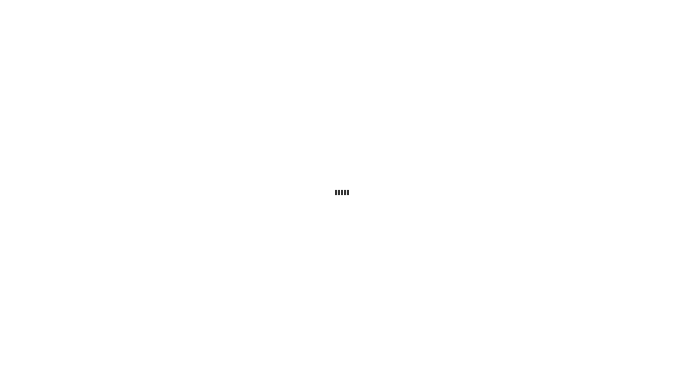  I want to click on Goroda.by, so click(531, 8).